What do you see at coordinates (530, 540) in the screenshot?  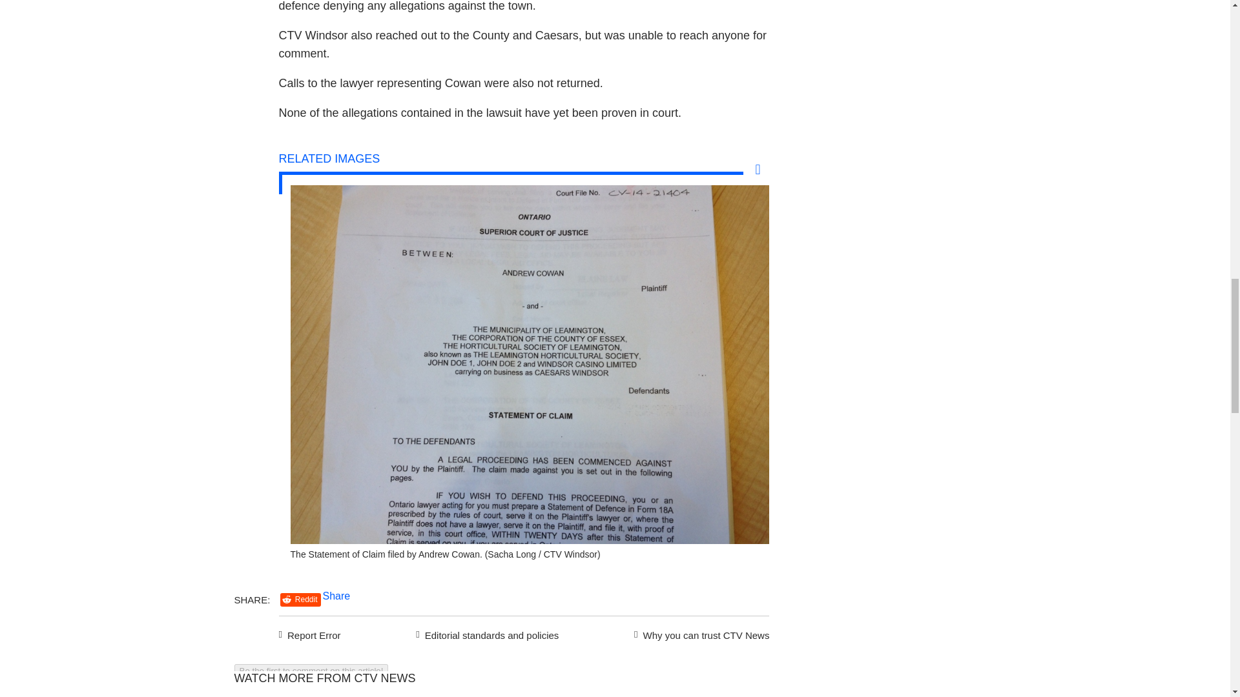 I see `Cowan statement of claim` at bounding box center [530, 540].